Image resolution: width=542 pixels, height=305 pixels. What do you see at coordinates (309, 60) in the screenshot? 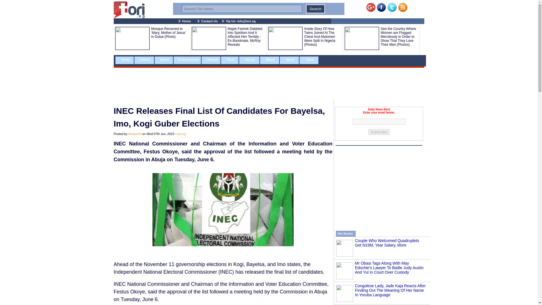
I see `    Video     ` at bounding box center [309, 60].